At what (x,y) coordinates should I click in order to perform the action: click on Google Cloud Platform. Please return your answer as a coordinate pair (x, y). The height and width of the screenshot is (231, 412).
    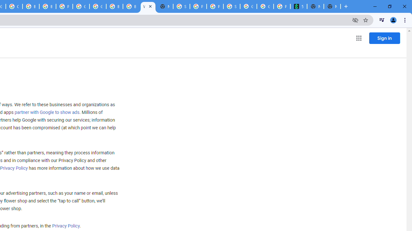
    Looking at the image, I should click on (98, 6).